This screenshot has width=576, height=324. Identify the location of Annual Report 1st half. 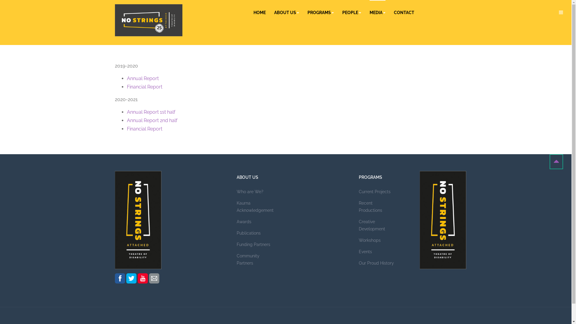
(151, 112).